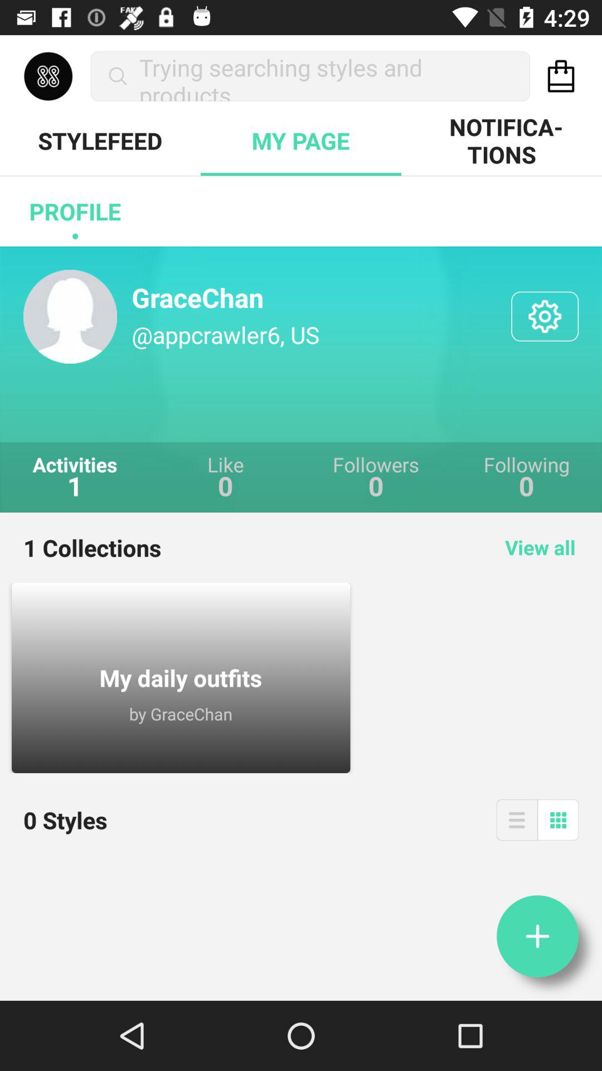 The width and height of the screenshot is (602, 1071). What do you see at coordinates (545, 316) in the screenshot?
I see `go to settings` at bounding box center [545, 316].